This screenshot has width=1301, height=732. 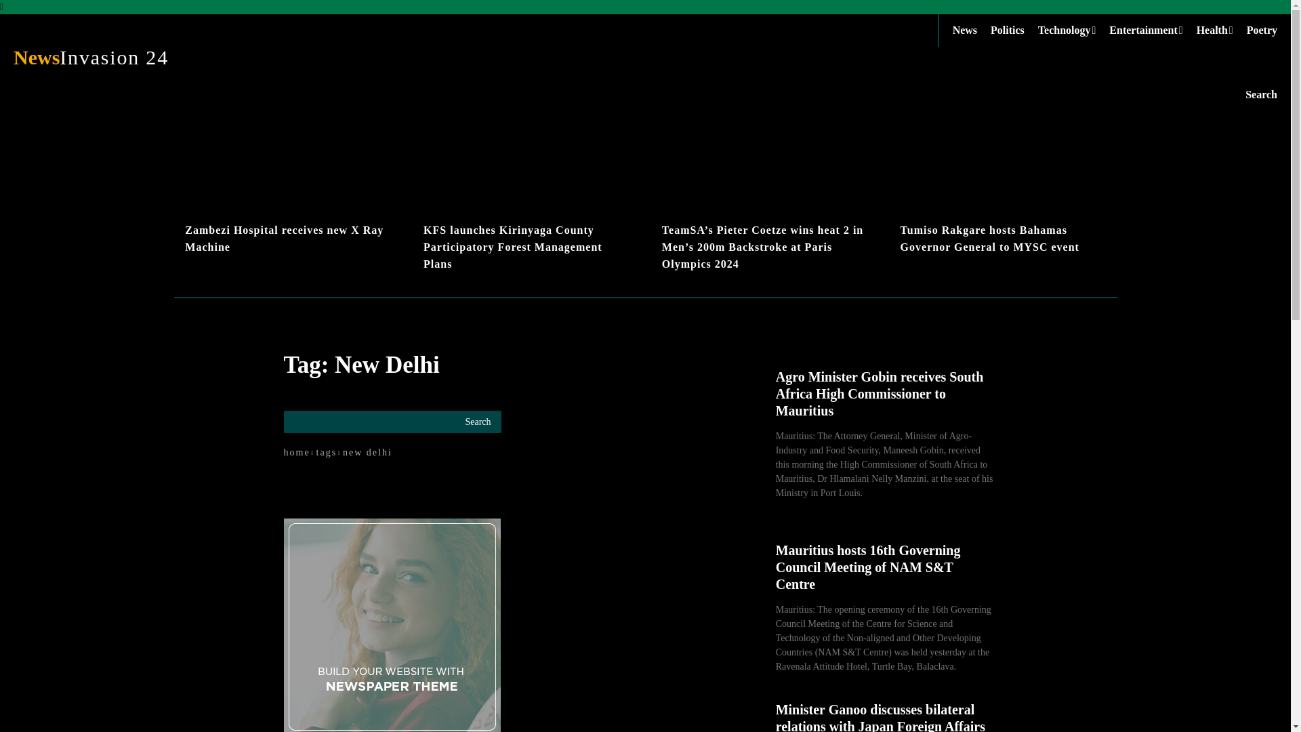 What do you see at coordinates (155, 57) in the screenshot?
I see `Politics` at bounding box center [155, 57].